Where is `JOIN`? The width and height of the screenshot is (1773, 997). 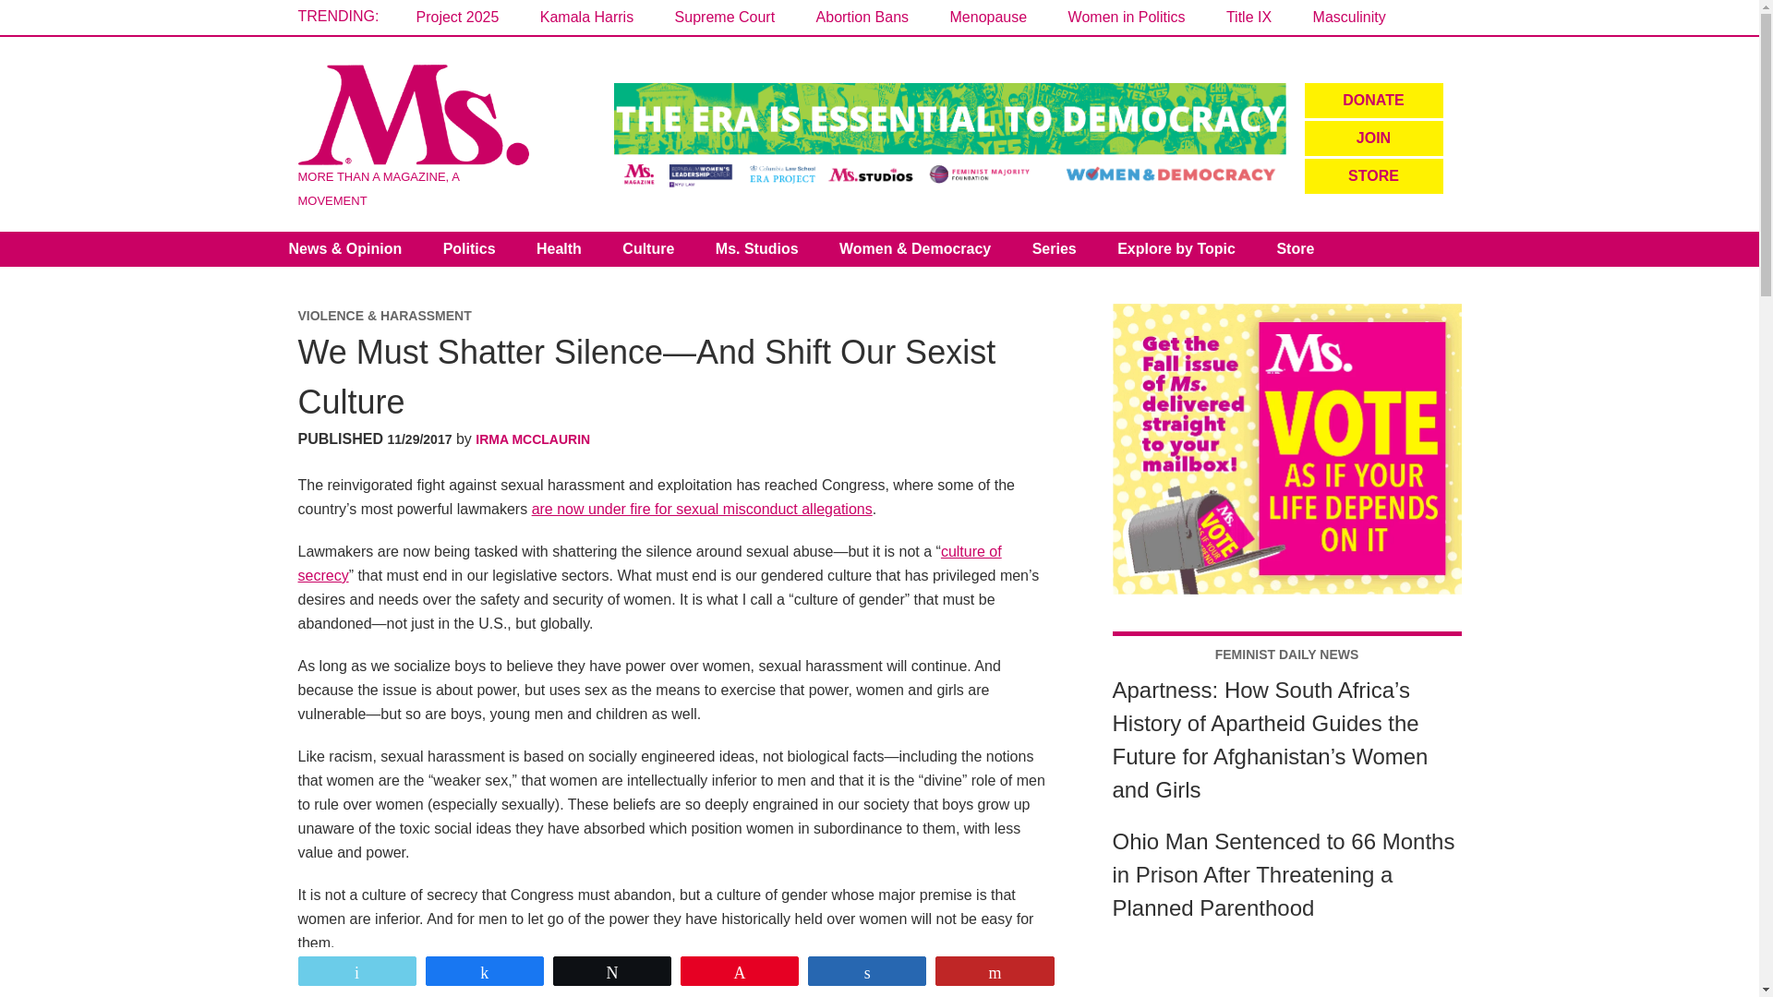
JOIN is located at coordinates (1372, 138).